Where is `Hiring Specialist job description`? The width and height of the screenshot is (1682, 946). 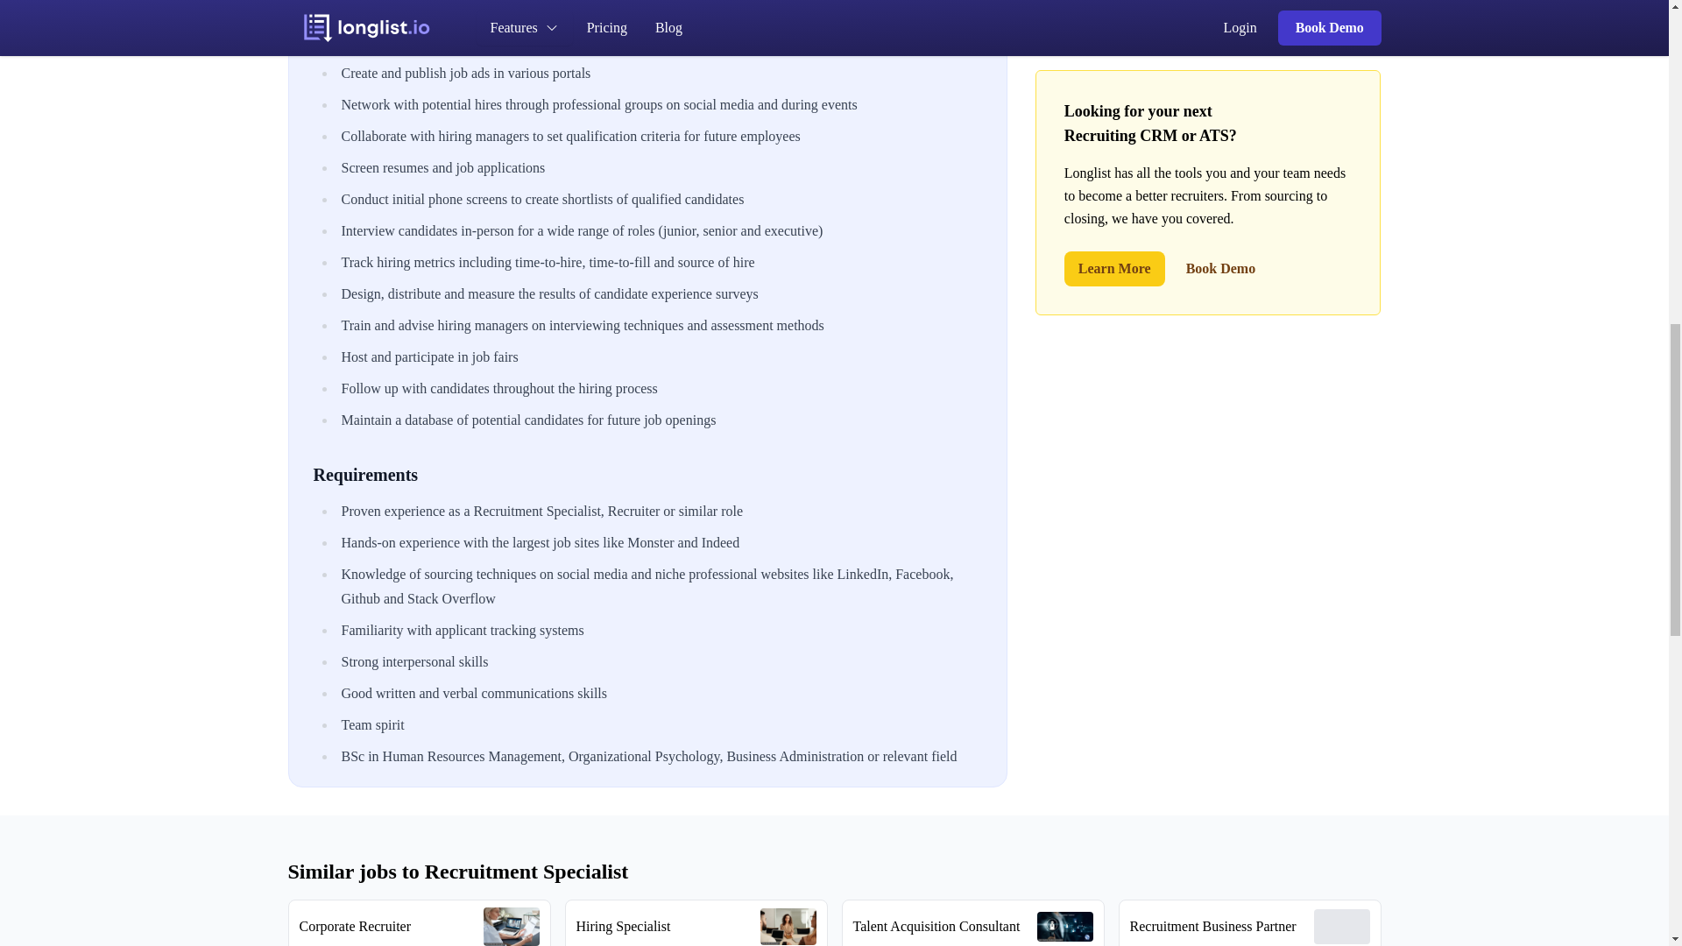 Hiring Specialist job description is located at coordinates (696, 923).